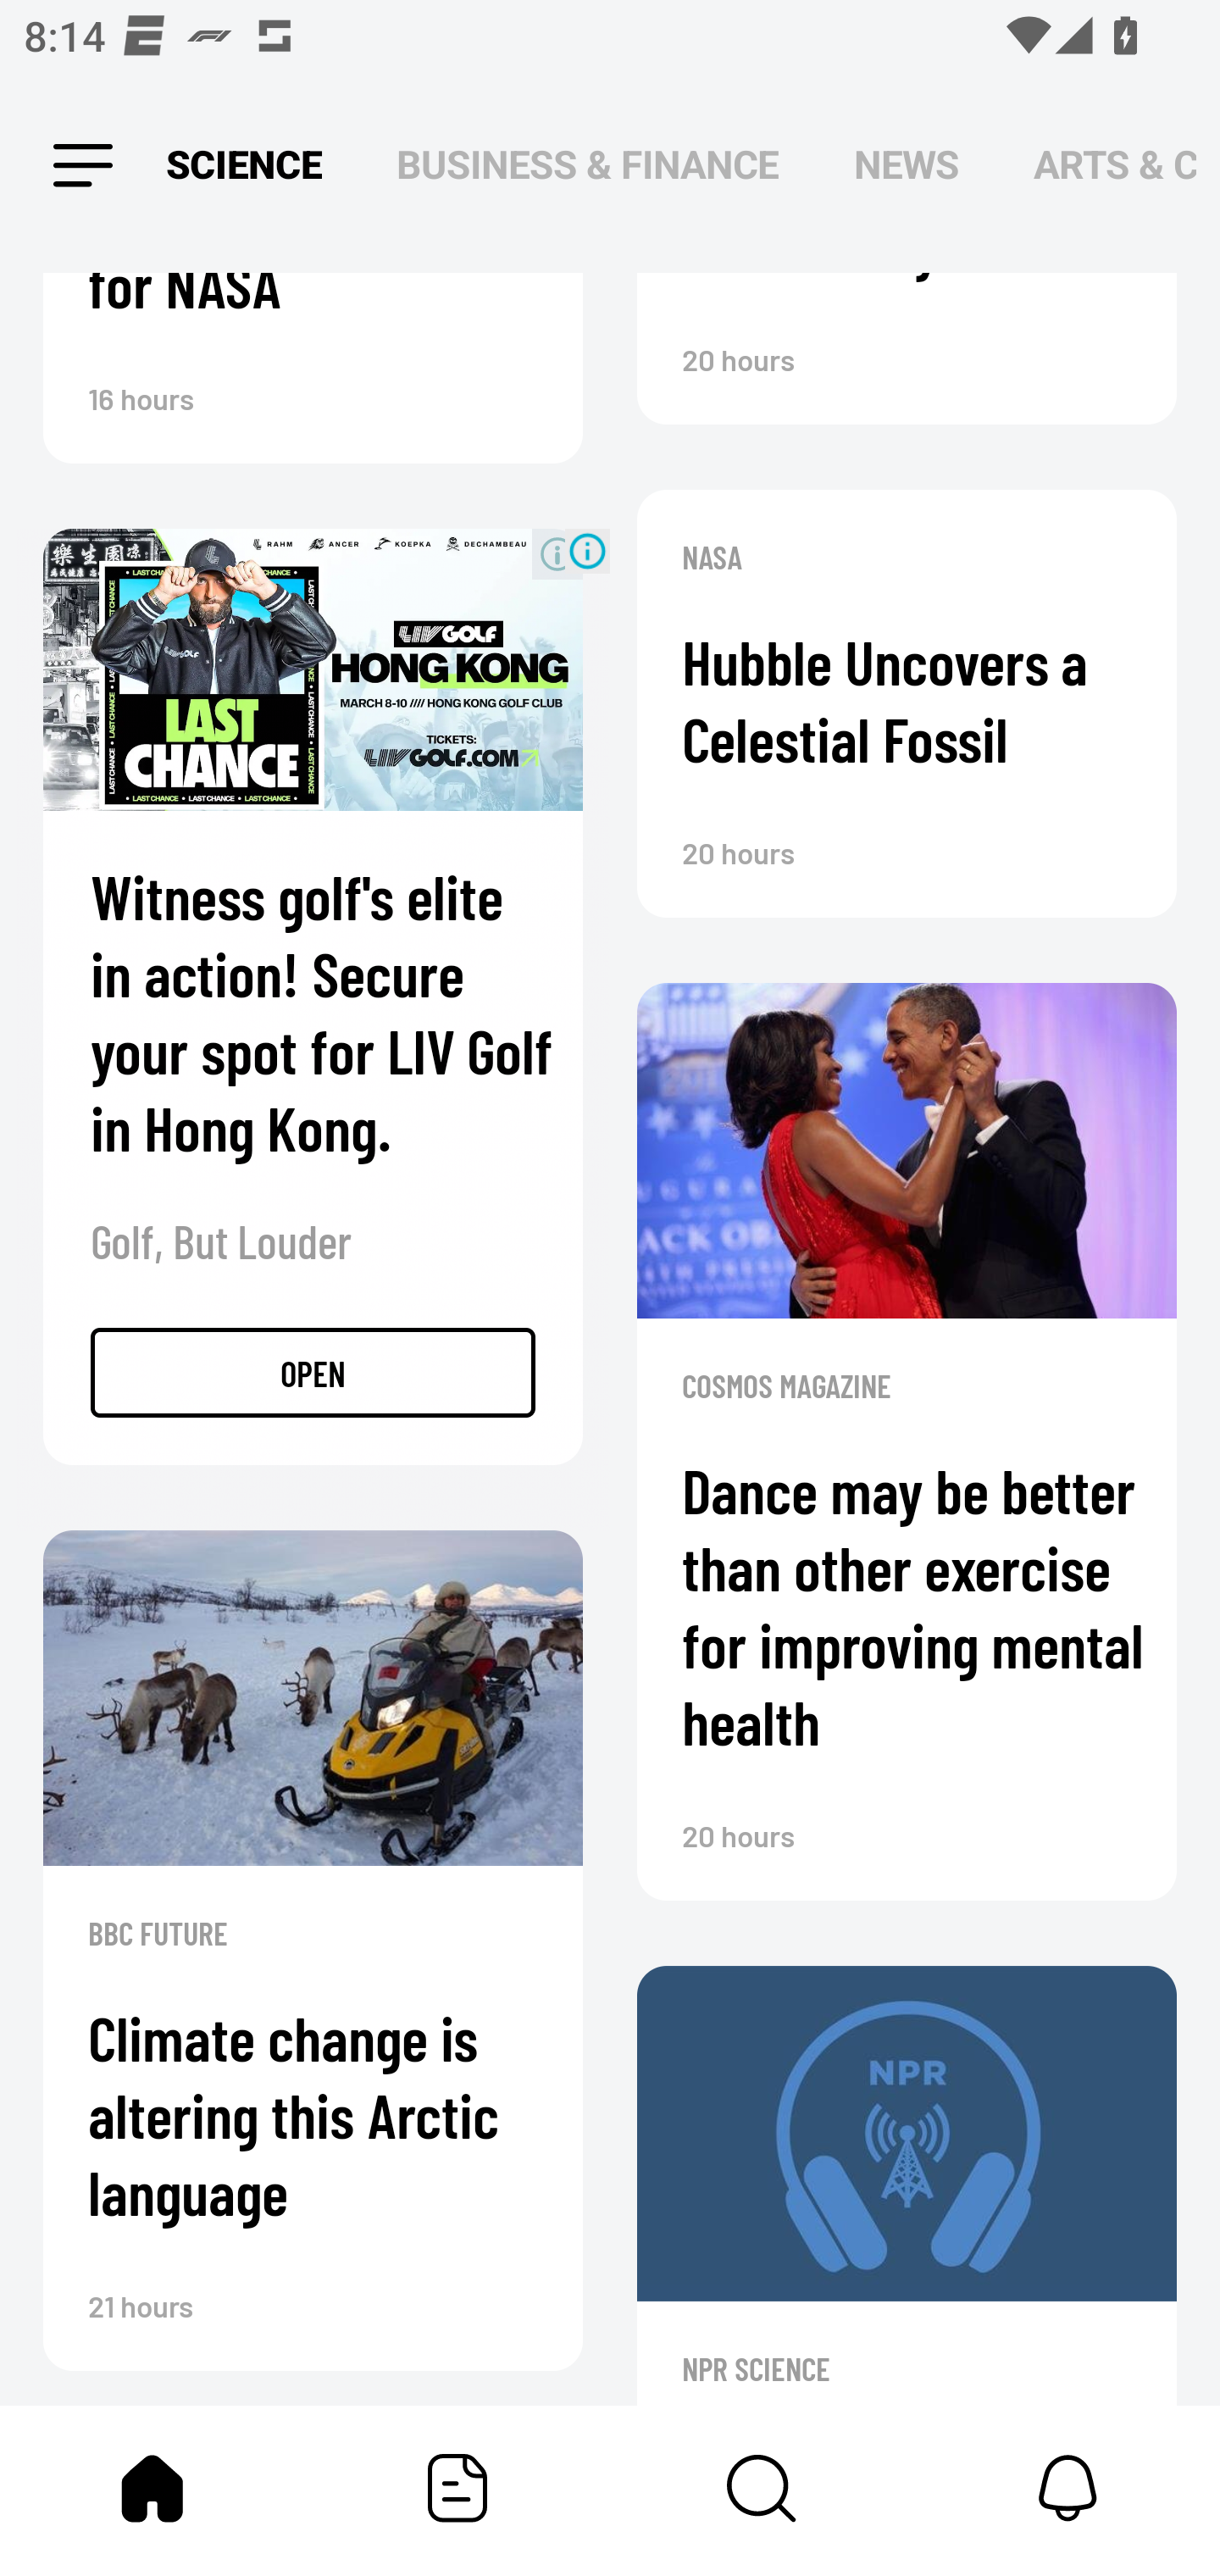 This screenshot has height=2576, width=1220. I want to click on ARTS & CULTURE, so click(1115, 166).